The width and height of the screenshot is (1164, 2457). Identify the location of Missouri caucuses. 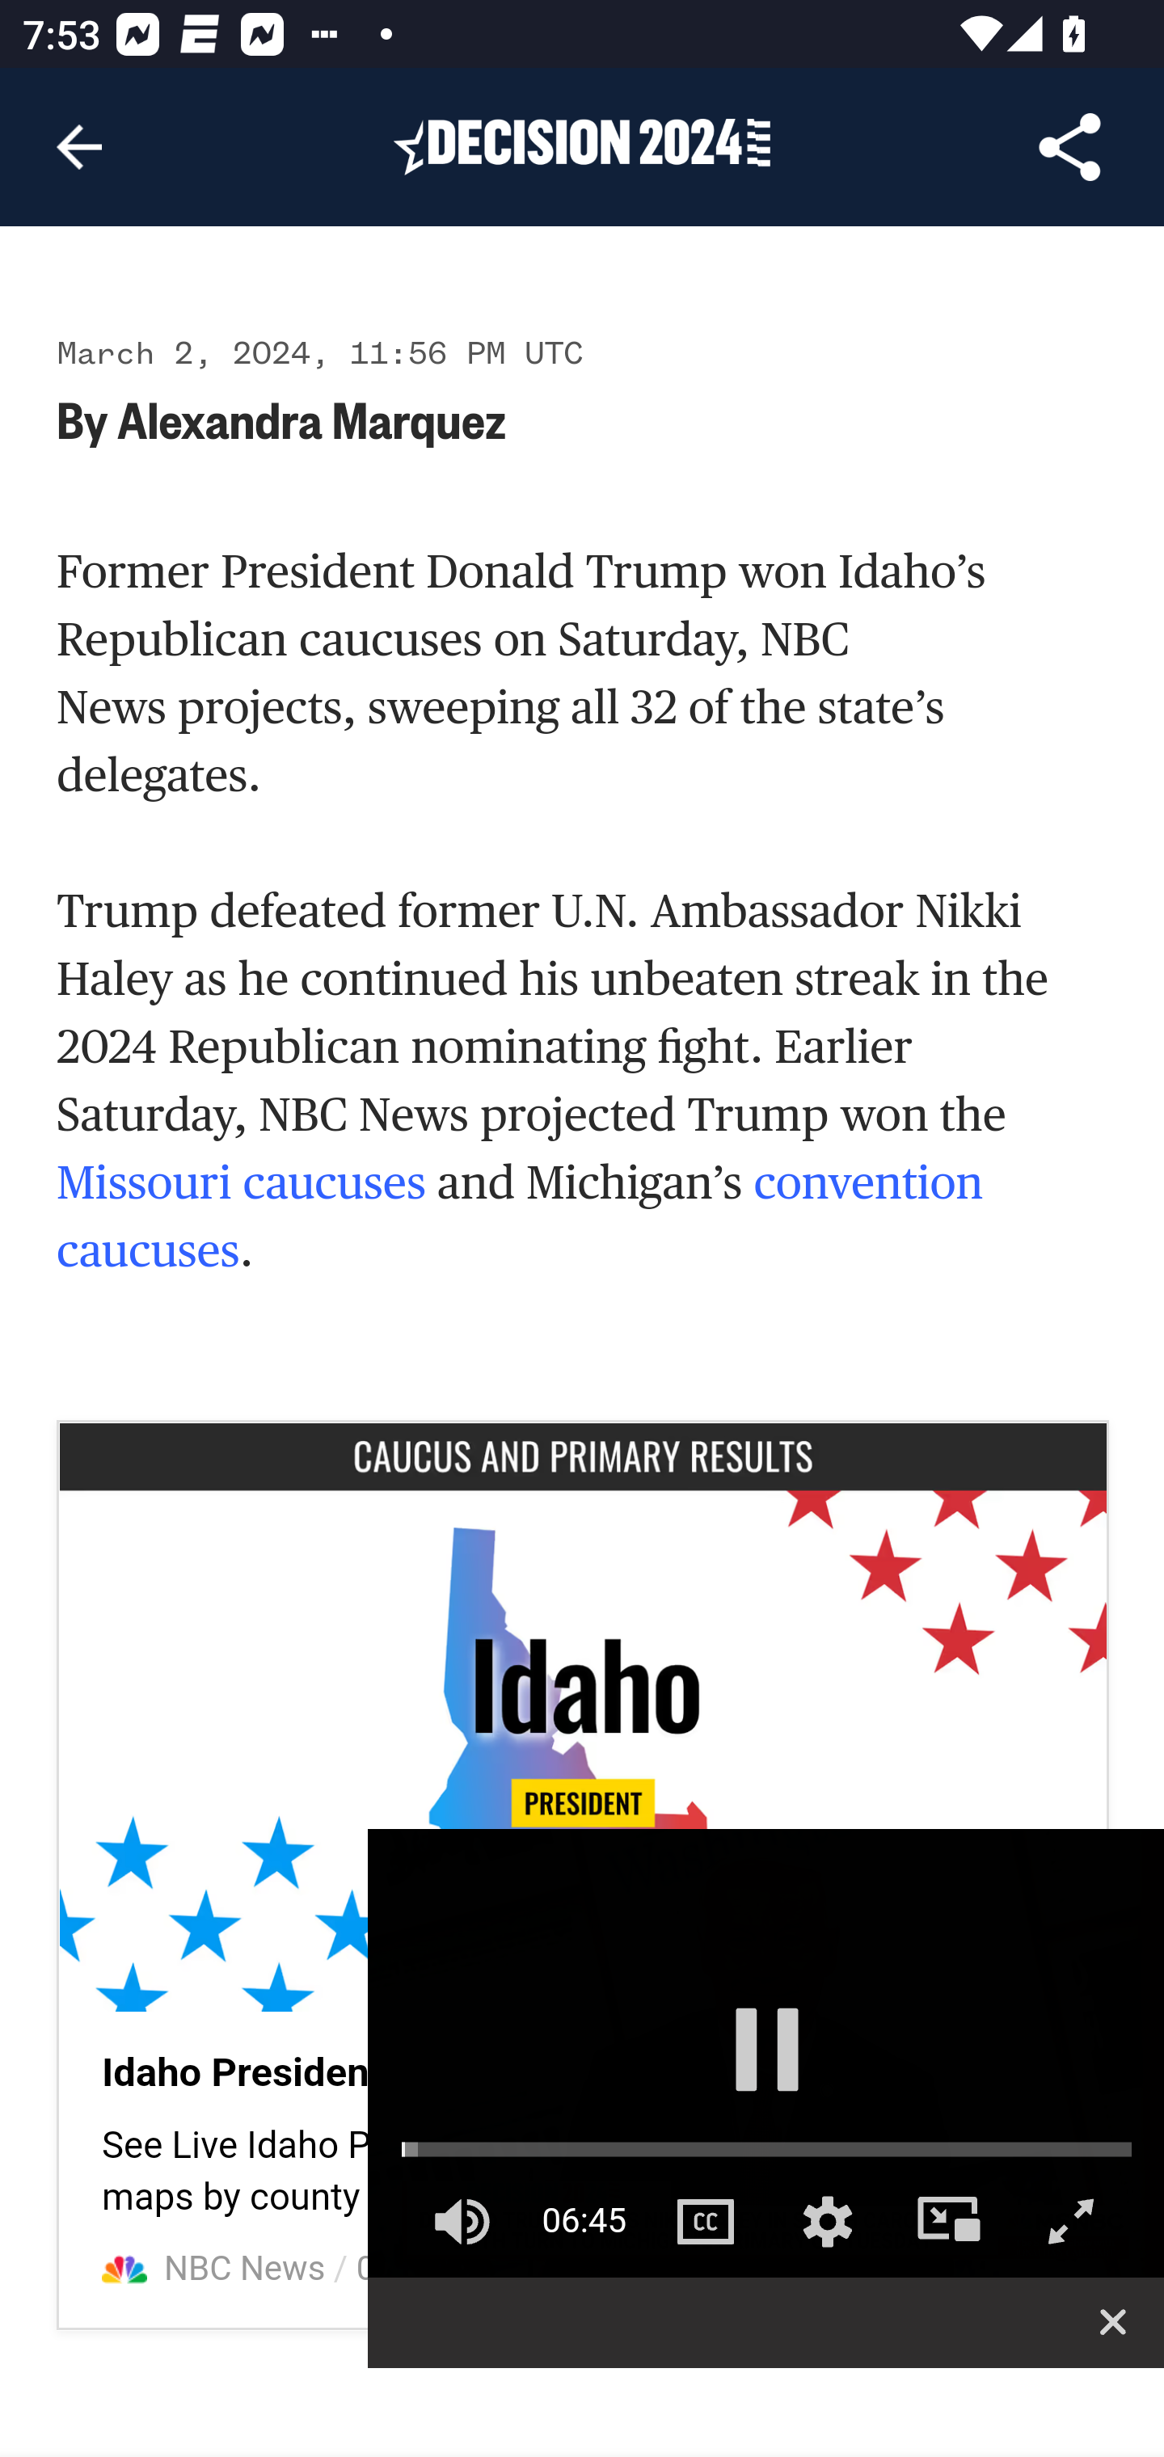
(242, 1185).